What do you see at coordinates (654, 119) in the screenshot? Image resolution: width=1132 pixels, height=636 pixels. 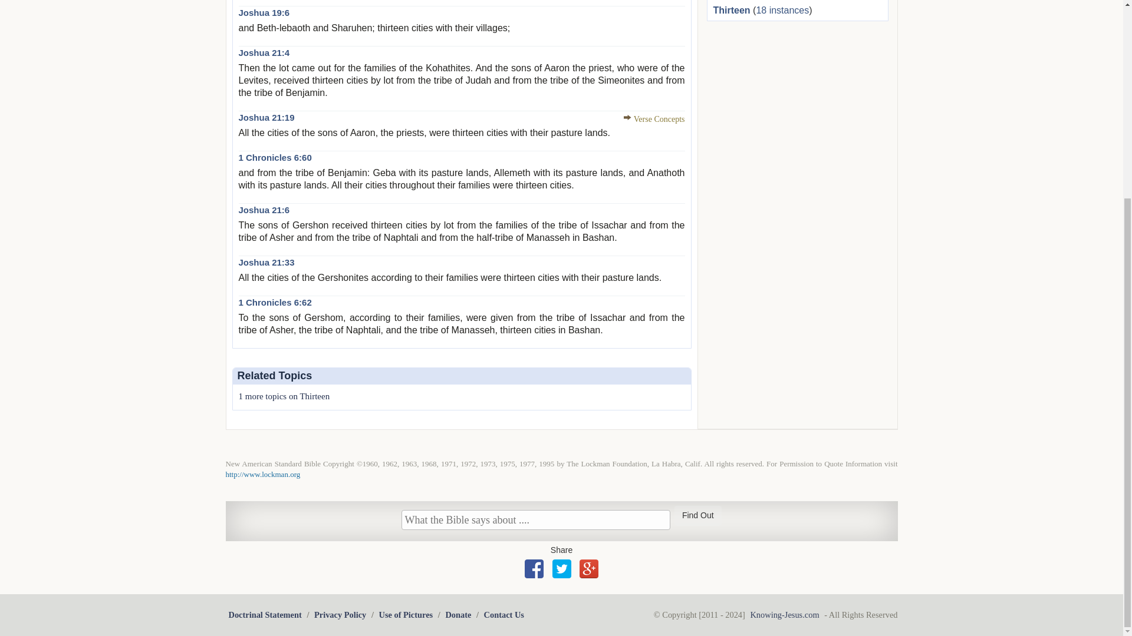 I see `Joshua 21:19 Verse Concepts` at bounding box center [654, 119].